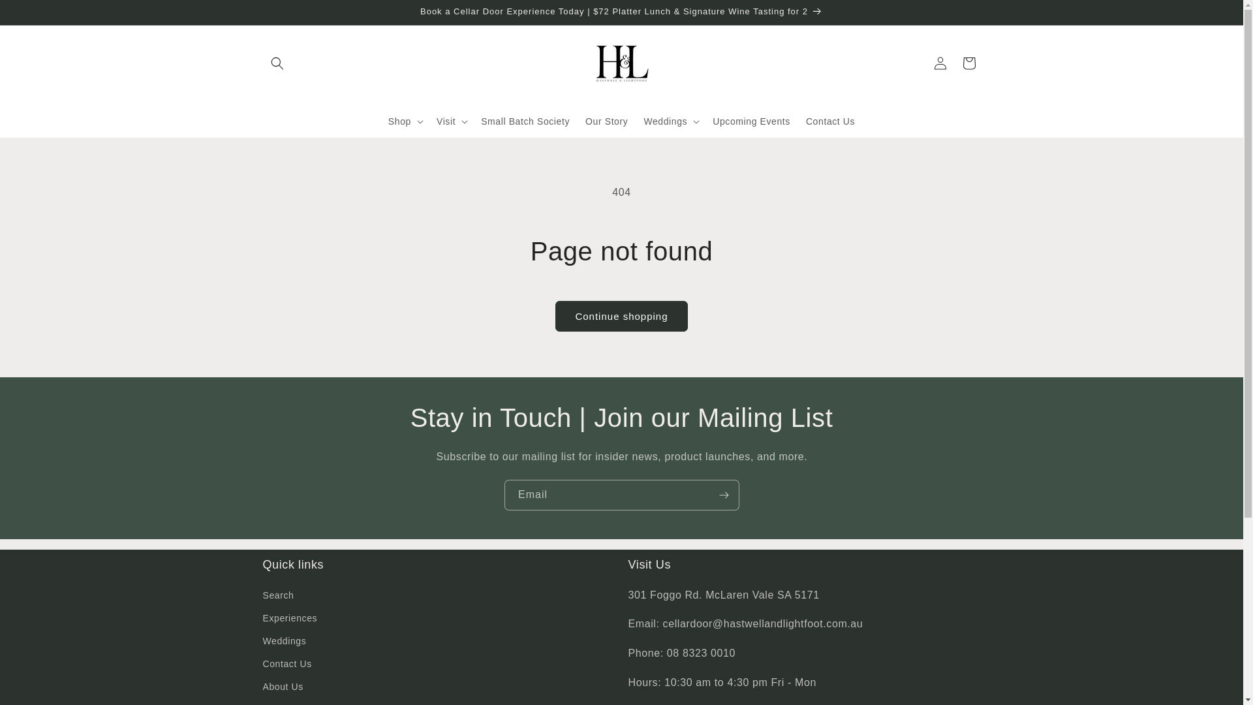  Describe the element at coordinates (285, 641) in the screenshot. I see `Weddings` at that location.